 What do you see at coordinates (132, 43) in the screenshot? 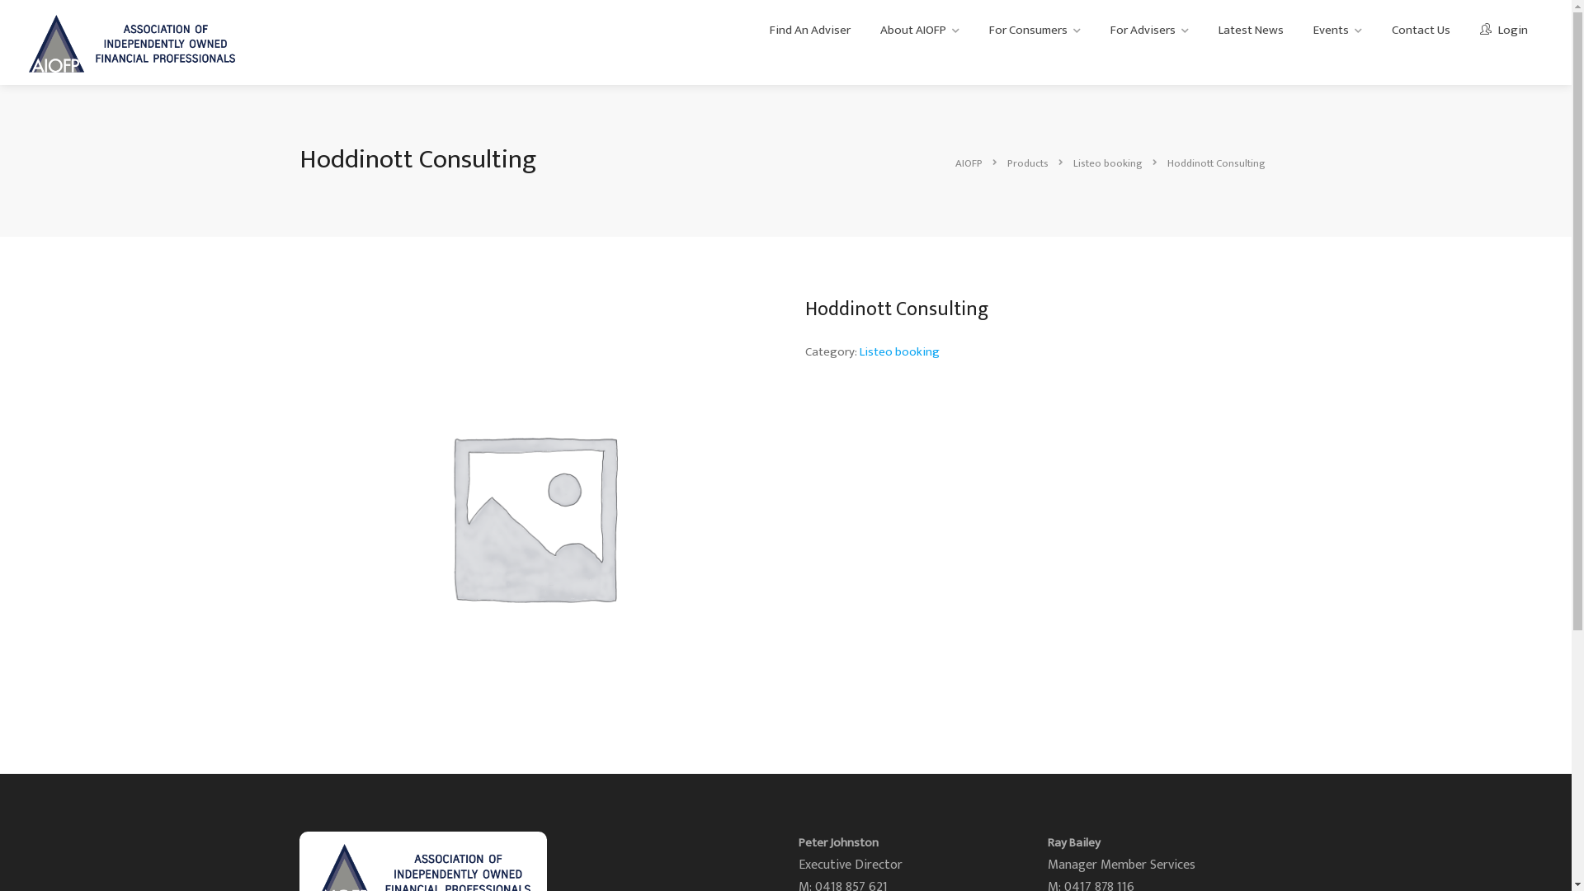
I see `AIOFP` at bounding box center [132, 43].